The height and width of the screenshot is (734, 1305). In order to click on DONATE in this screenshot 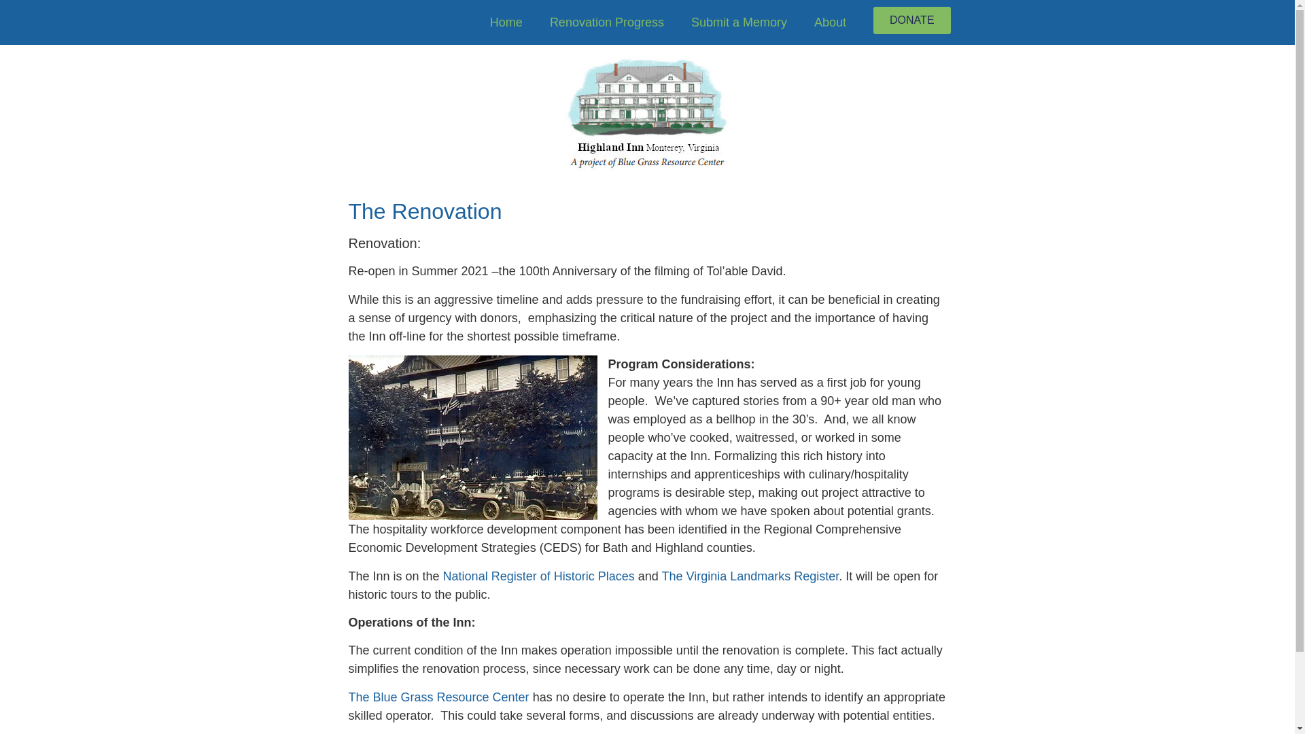, I will do `click(911, 20)`.